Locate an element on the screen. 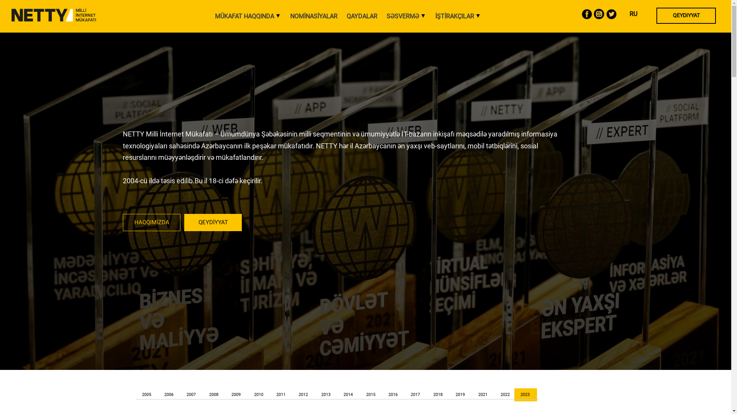 The image size is (737, 414). 2022 is located at coordinates (505, 395).